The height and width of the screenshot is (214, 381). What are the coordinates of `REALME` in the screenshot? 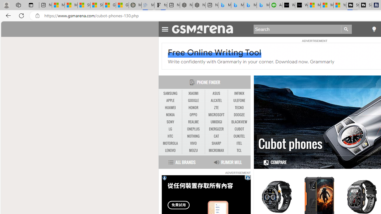 It's located at (193, 122).